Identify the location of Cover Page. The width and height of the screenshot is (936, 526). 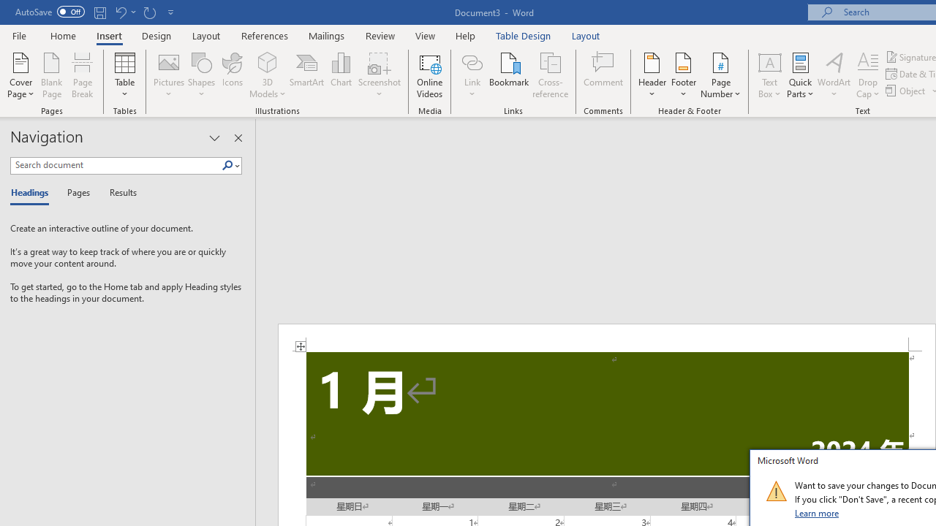
(20, 75).